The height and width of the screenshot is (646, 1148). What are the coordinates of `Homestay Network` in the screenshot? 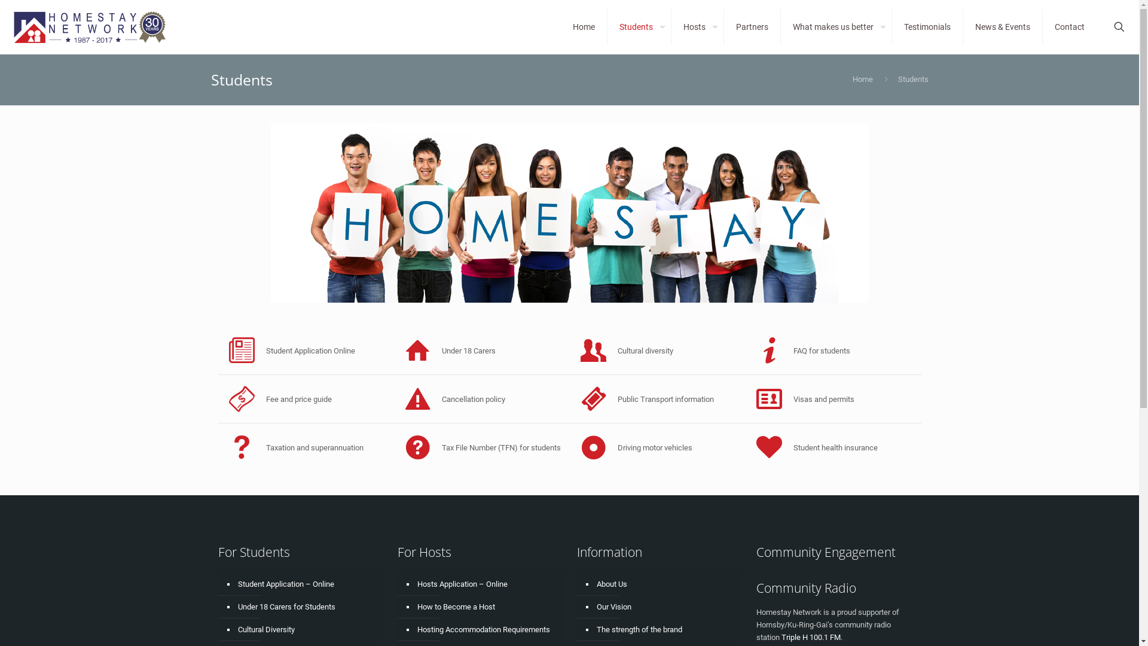 It's located at (92, 27).